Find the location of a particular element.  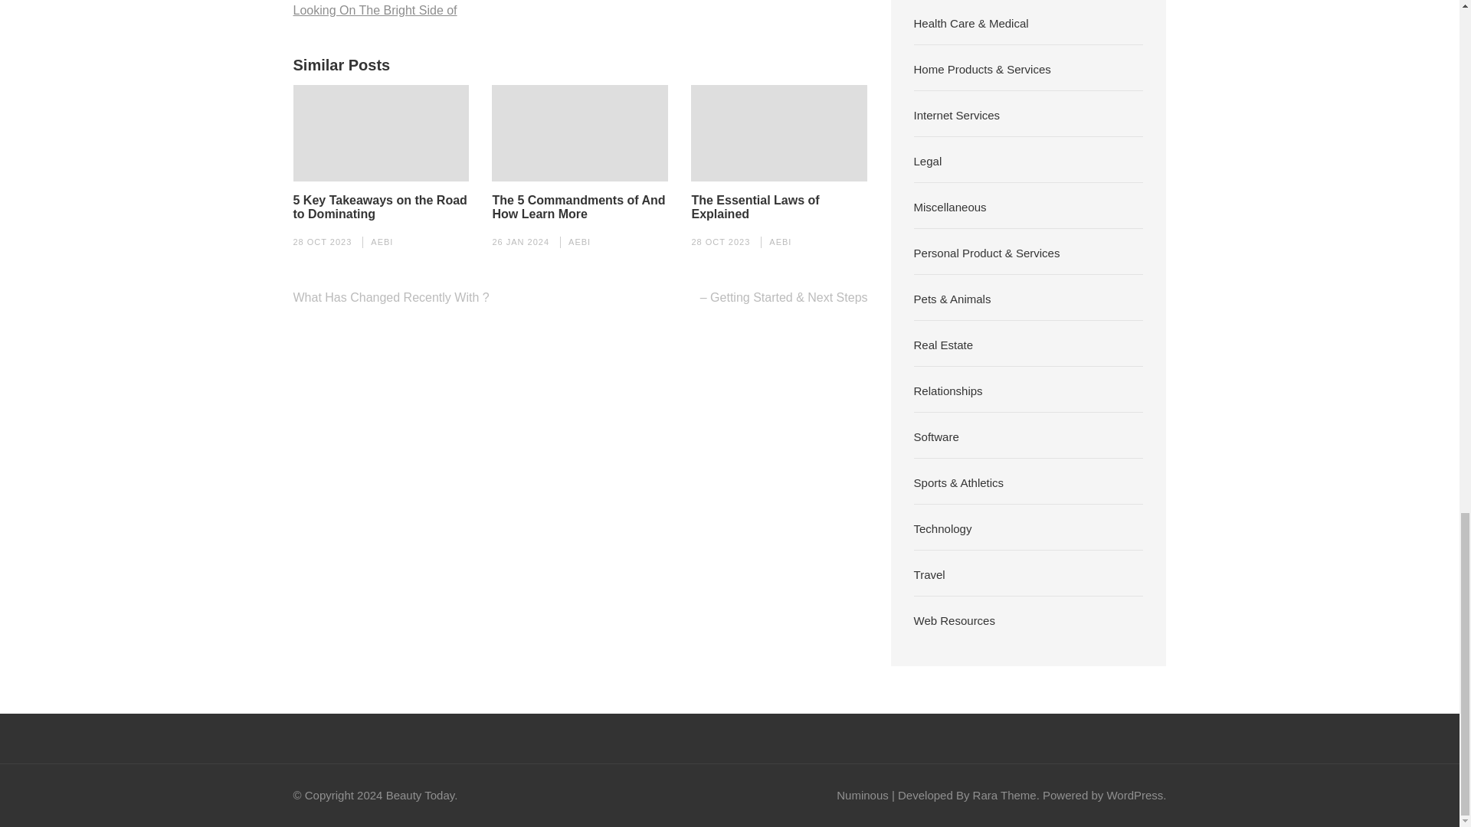

What Has Changed Recently With ? is located at coordinates (391, 297).